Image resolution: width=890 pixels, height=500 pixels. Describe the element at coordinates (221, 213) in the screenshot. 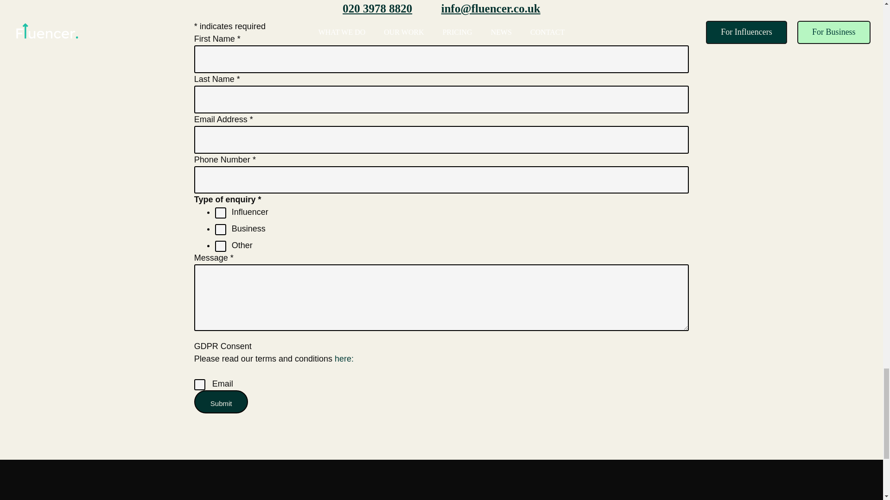

I see `Influencer` at that location.